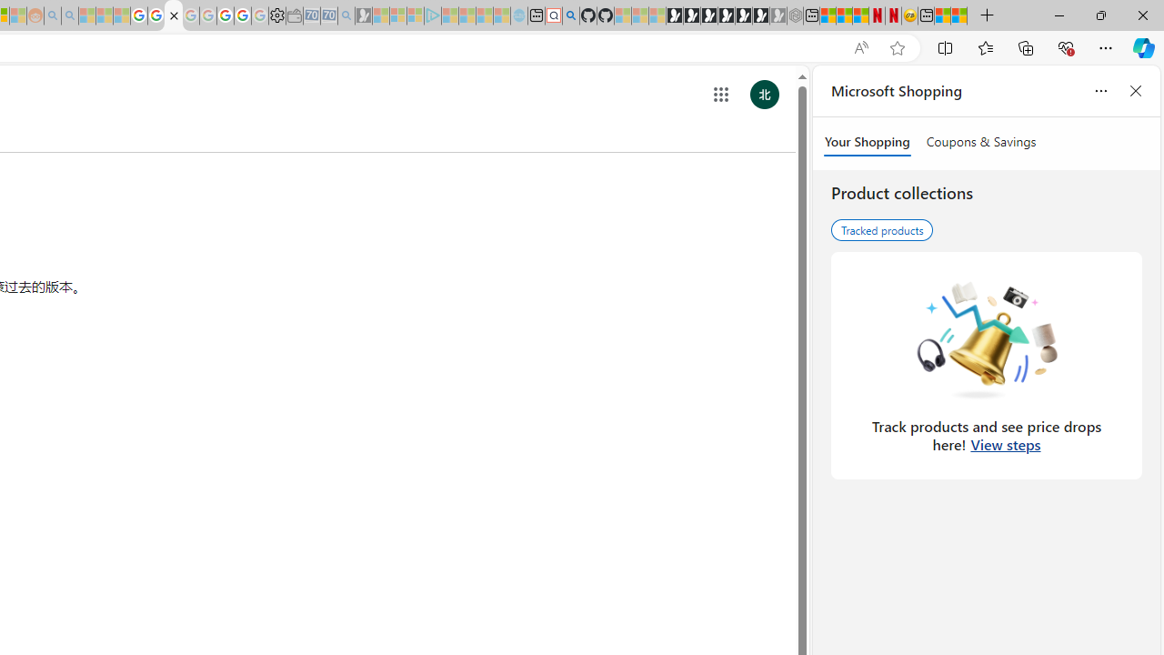 The height and width of the screenshot is (655, 1164). I want to click on Class: gb_E, so click(720, 95).